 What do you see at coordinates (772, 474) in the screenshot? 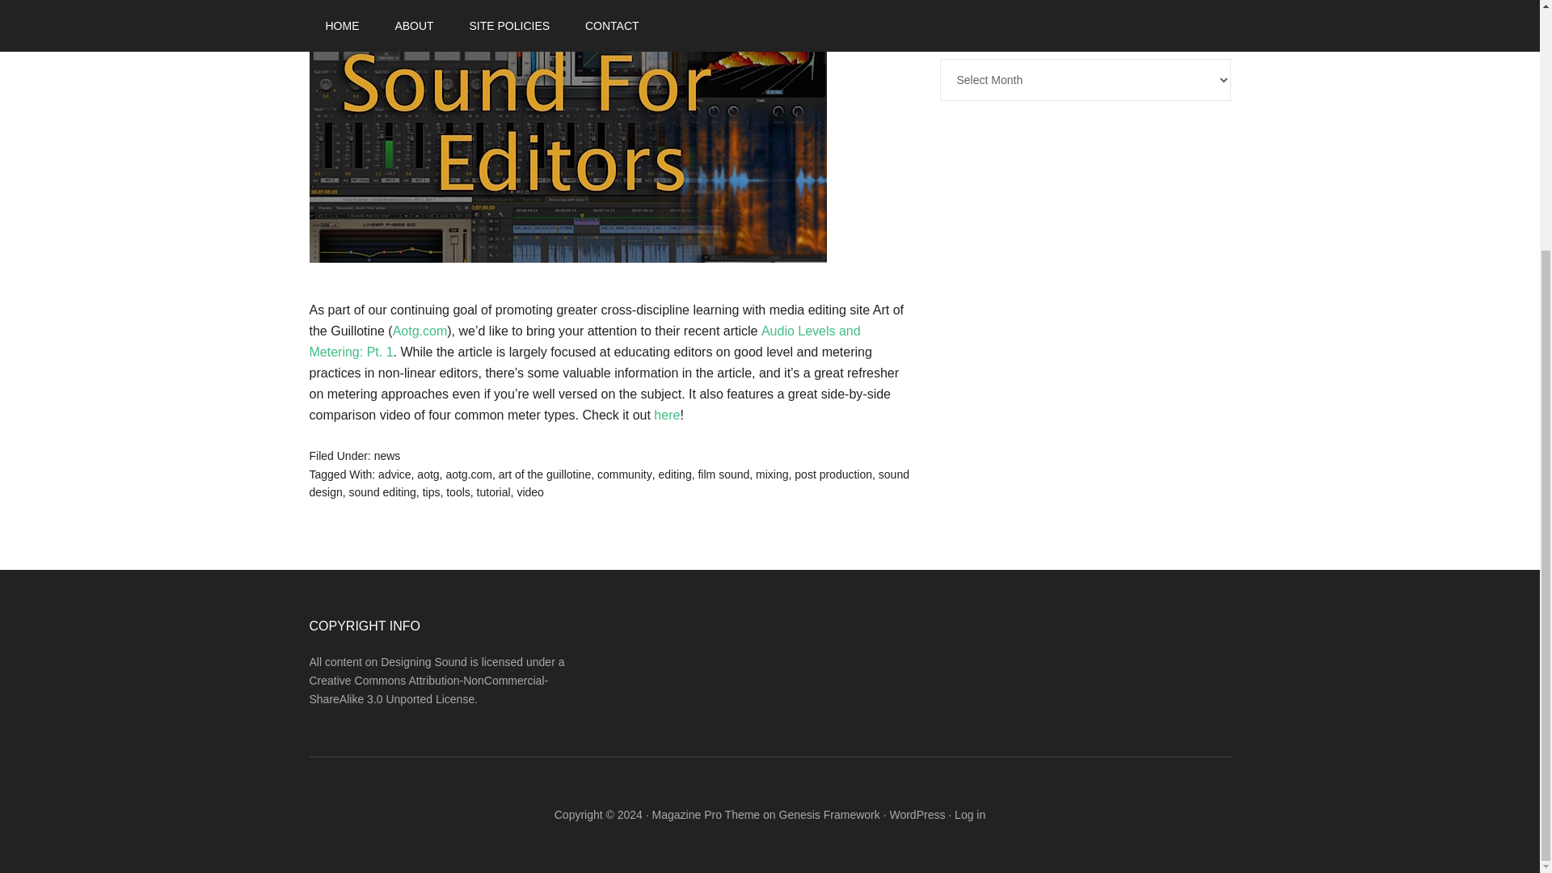
I see `mixing` at bounding box center [772, 474].